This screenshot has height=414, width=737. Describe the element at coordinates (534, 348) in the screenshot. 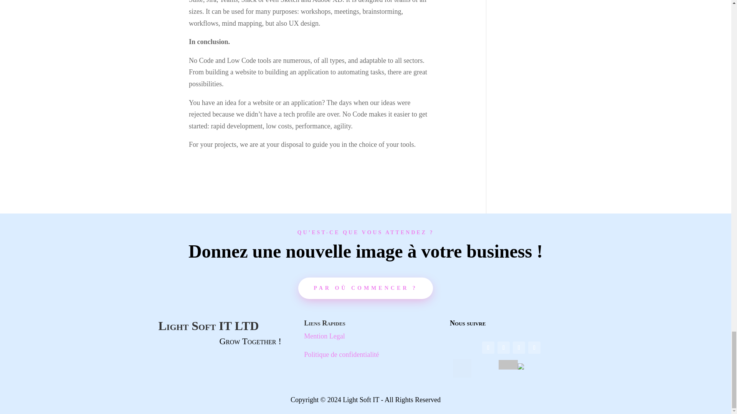

I see `Suivez sur LinkedIn` at that location.